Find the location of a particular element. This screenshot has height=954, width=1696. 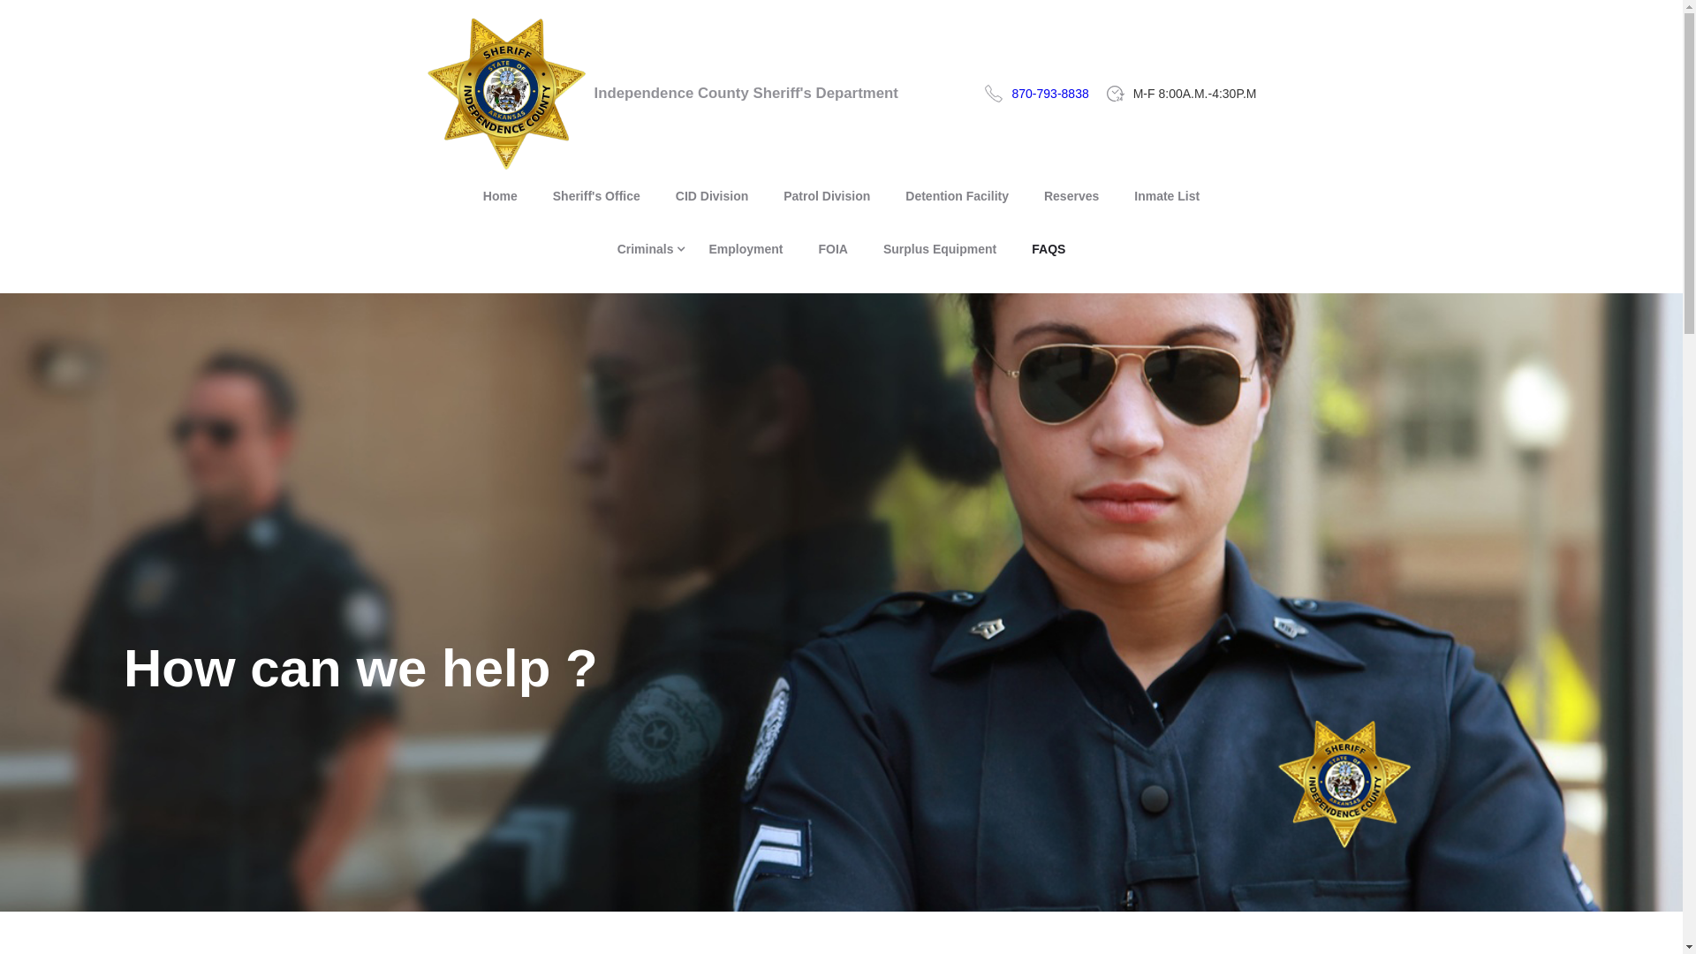

Inmate List is located at coordinates (1166, 196).